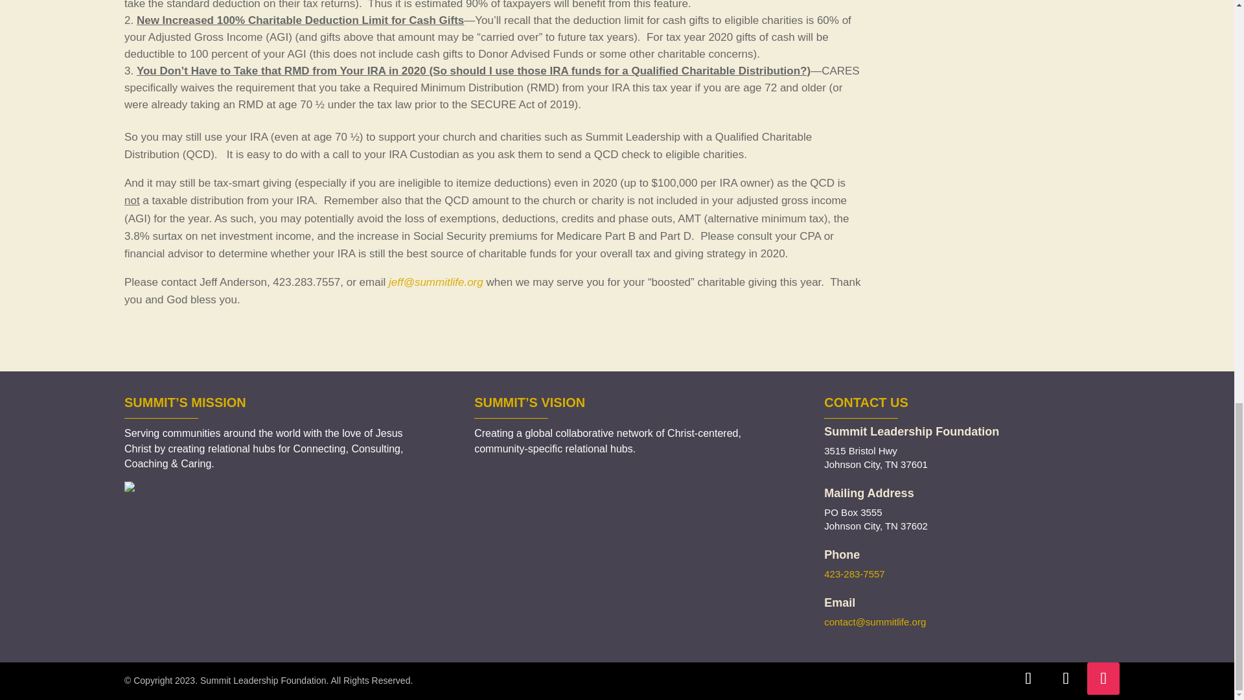 The height and width of the screenshot is (700, 1244). I want to click on Follow on Facebook, so click(1028, 678).